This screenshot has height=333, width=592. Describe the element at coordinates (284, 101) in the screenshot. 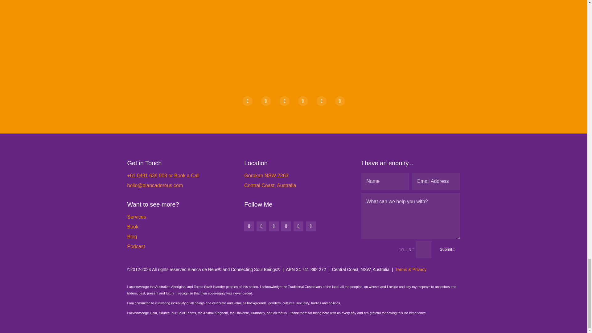

I see `Follow on Instagram` at that location.